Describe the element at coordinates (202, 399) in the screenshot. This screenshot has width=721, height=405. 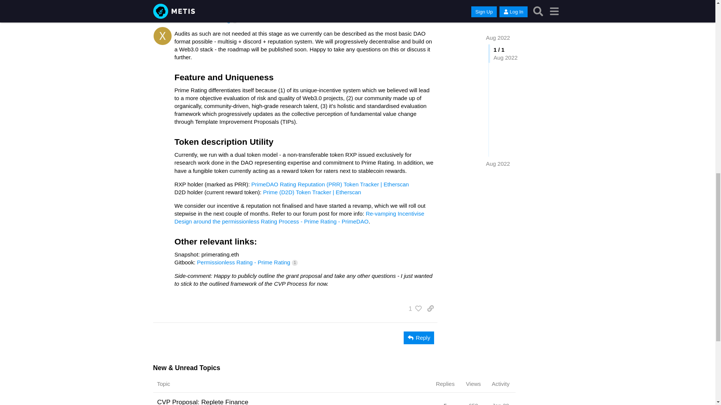
I see `CVP Proposal: Replete Finance` at that location.